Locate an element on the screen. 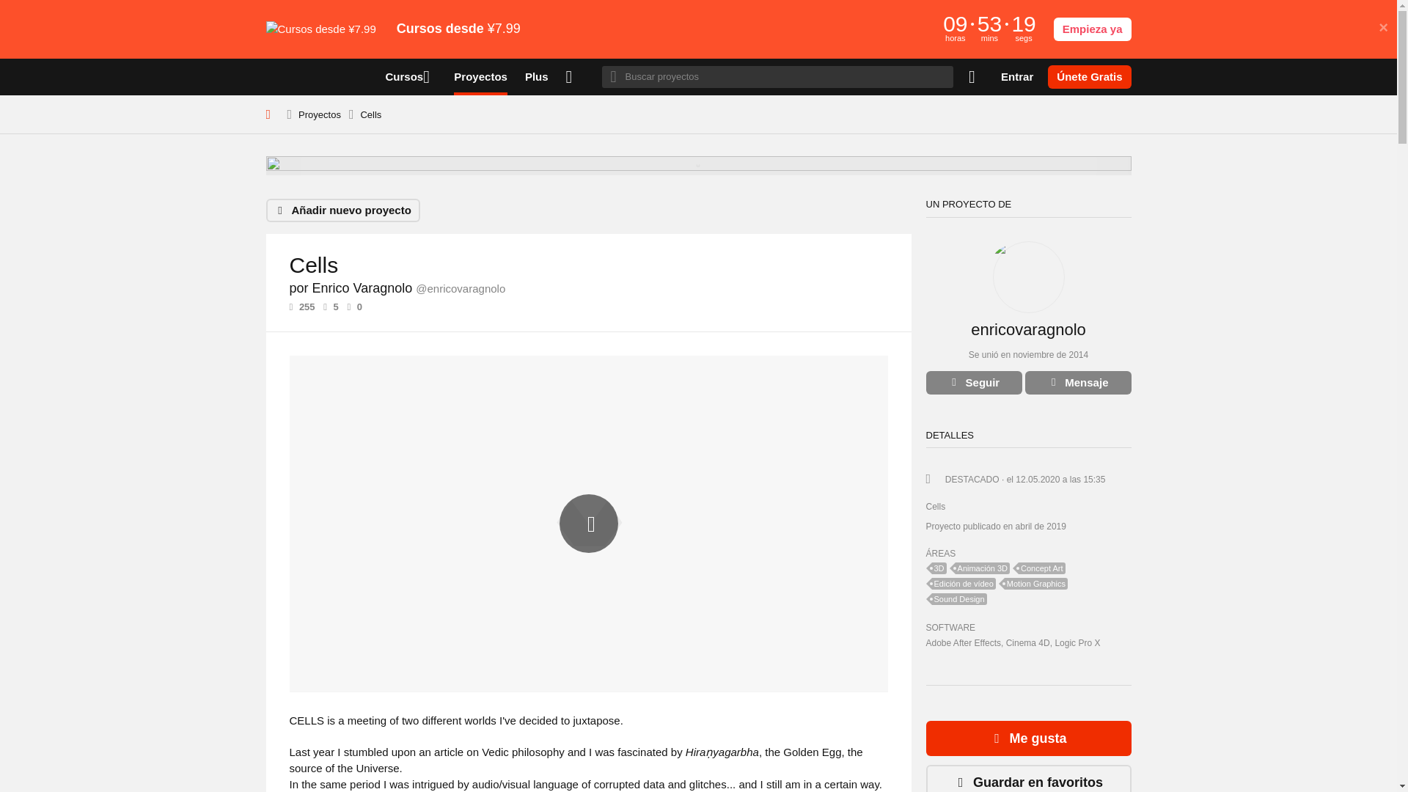 This screenshot has width=1408, height=792. Proyectos is located at coordinates (480, 76).